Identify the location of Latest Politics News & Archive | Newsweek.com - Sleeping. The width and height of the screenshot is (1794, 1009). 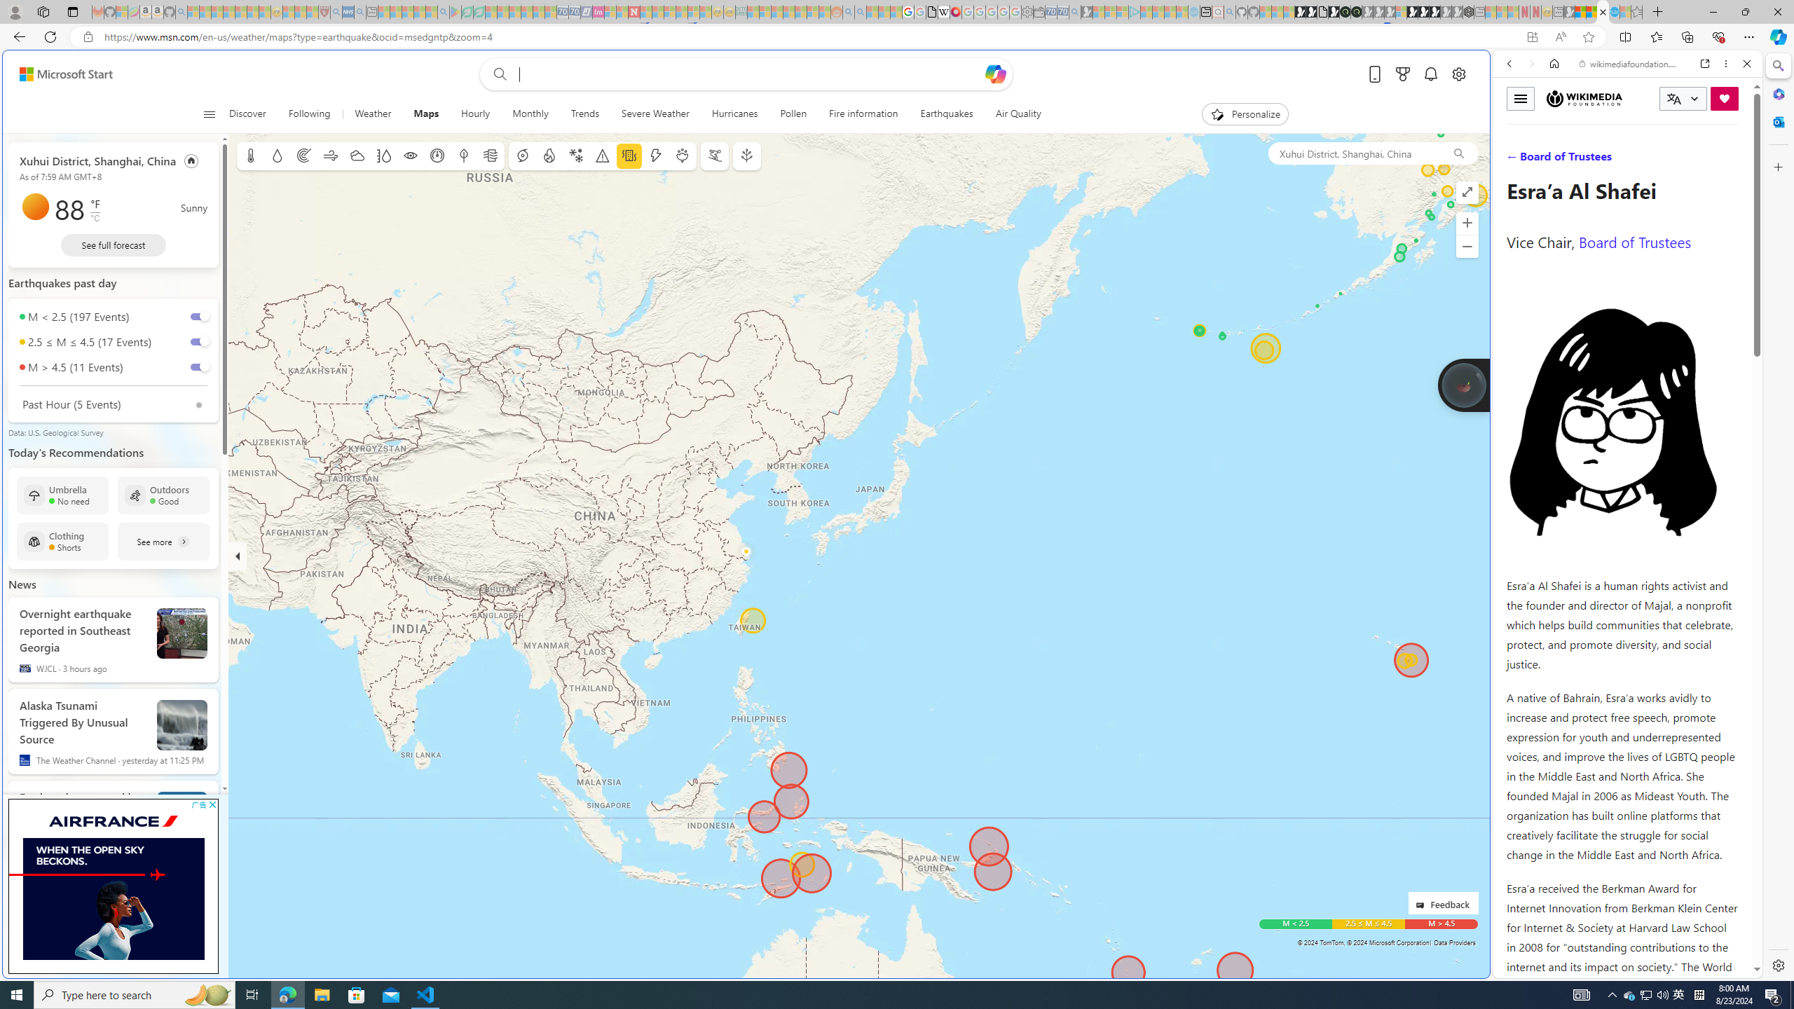
(634, 12).